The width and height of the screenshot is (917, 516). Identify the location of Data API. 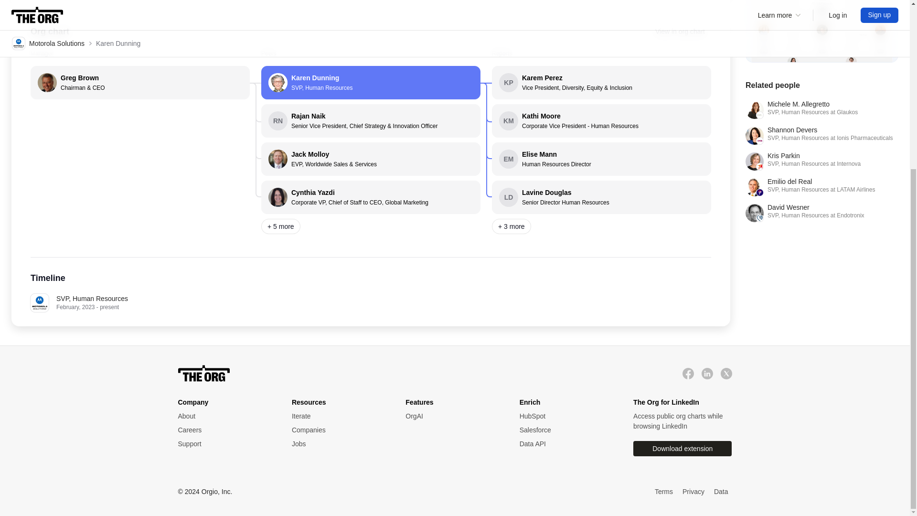
(567, 444).